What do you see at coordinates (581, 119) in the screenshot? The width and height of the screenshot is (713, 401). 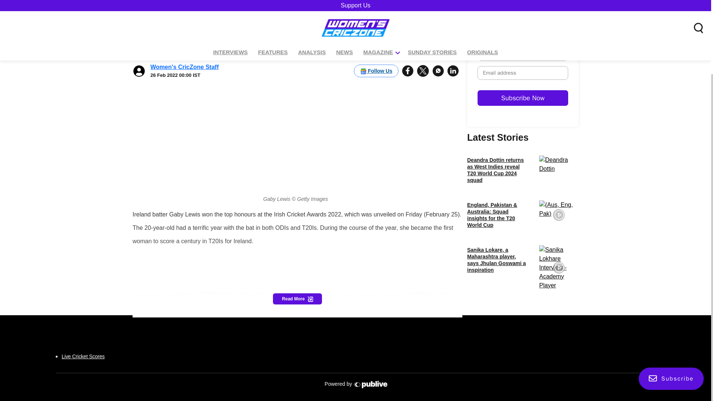 I see `Subscribe Now` at bounding box center [581, 119].